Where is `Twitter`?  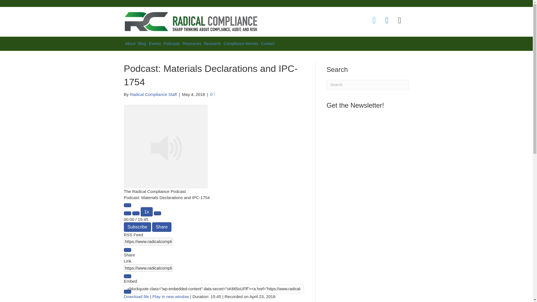 Twitter is located at coordinates (374, 20).